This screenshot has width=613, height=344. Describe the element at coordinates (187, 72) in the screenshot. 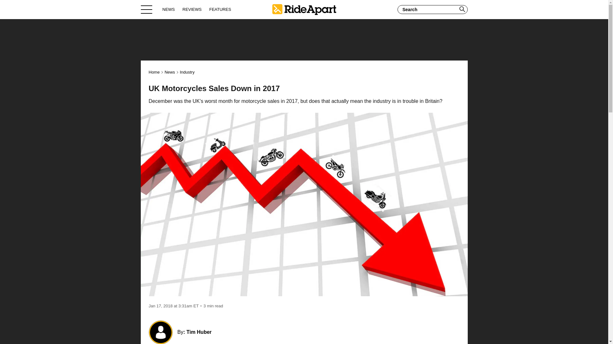

I see `Industry` at that location.